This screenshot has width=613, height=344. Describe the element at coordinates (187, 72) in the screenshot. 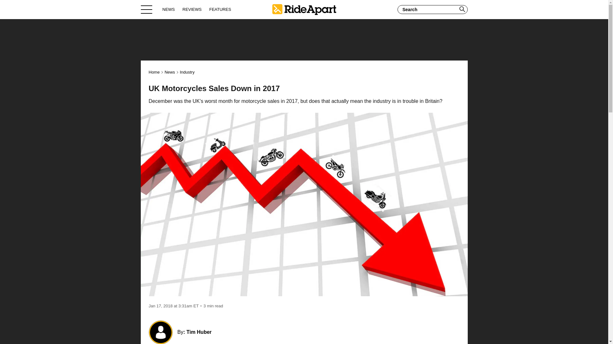

I see `Industry` at that location.